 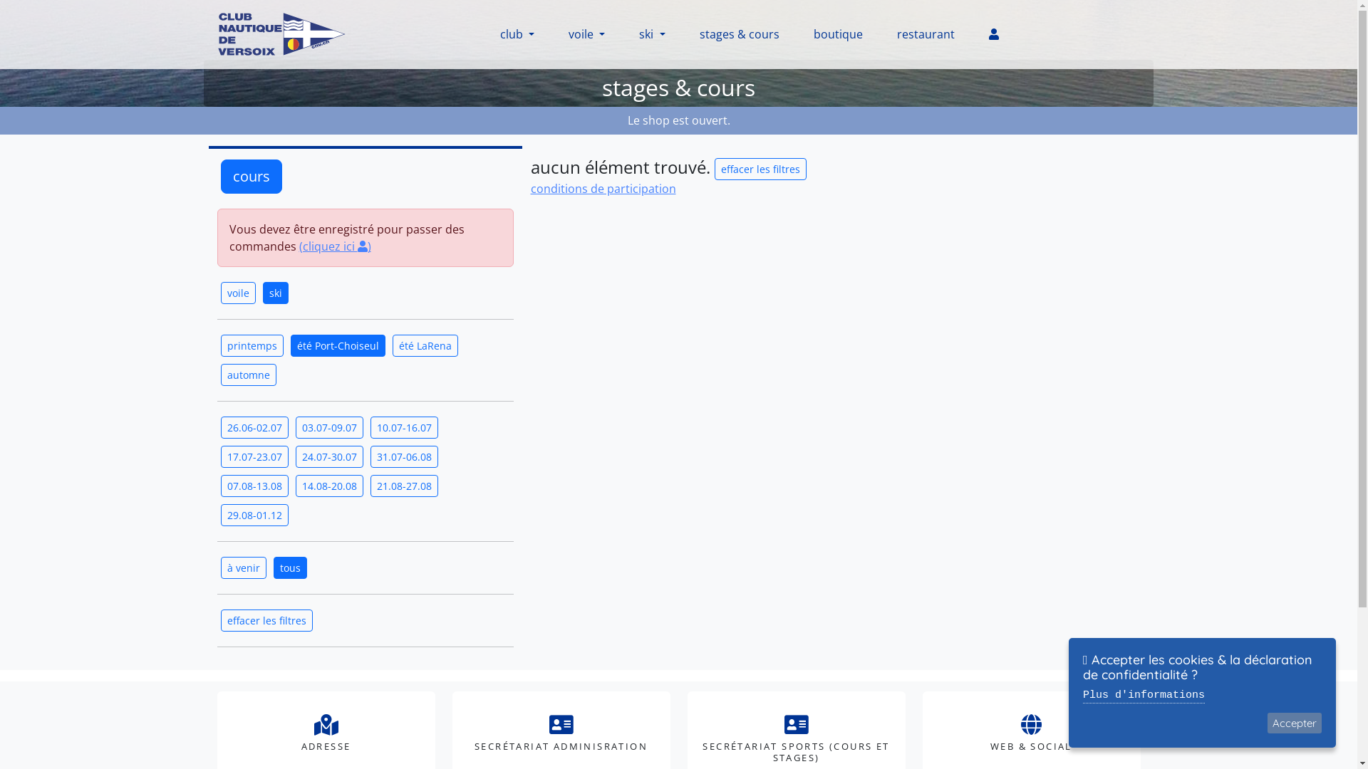 What do you see at coordinates (238, 293) in the screenshot?
I see `voile` at bounding box center [238, 293].